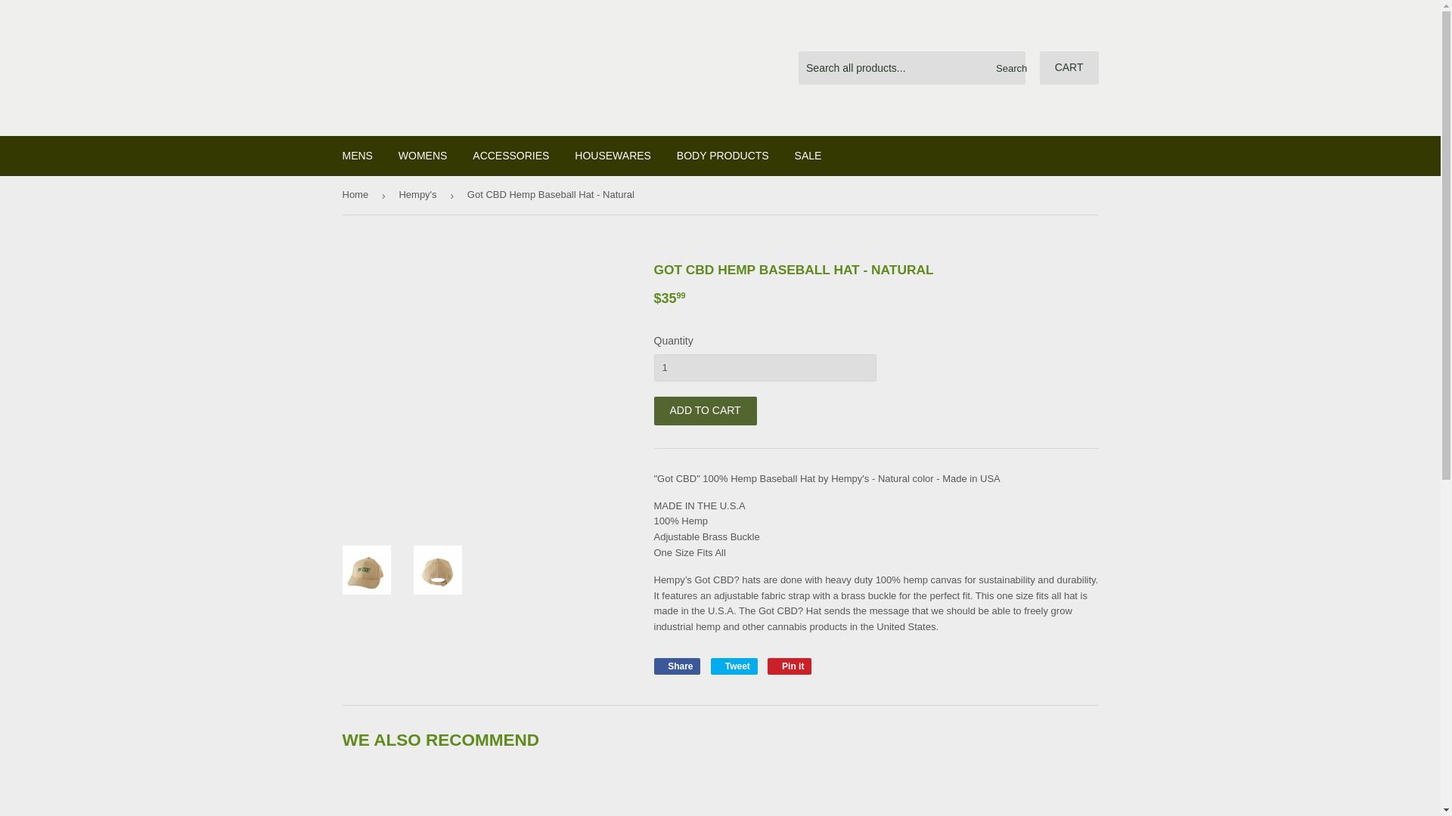 This screenshot has width=1452, height=816. What do you see at coordinates (1069, 68) in the screenshot?
I see `ACCESSORIES` at bounding box center [1069, 68].